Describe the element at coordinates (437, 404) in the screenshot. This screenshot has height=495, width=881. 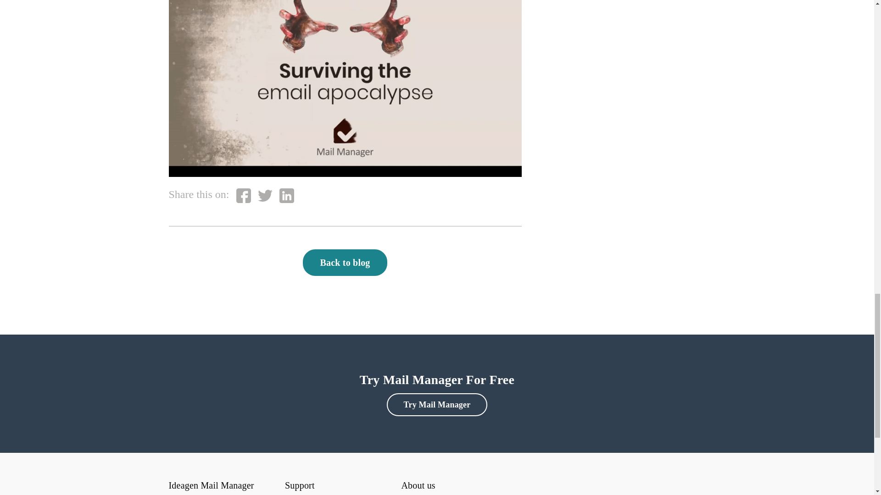
I see `Try Mail Manager` at that location.